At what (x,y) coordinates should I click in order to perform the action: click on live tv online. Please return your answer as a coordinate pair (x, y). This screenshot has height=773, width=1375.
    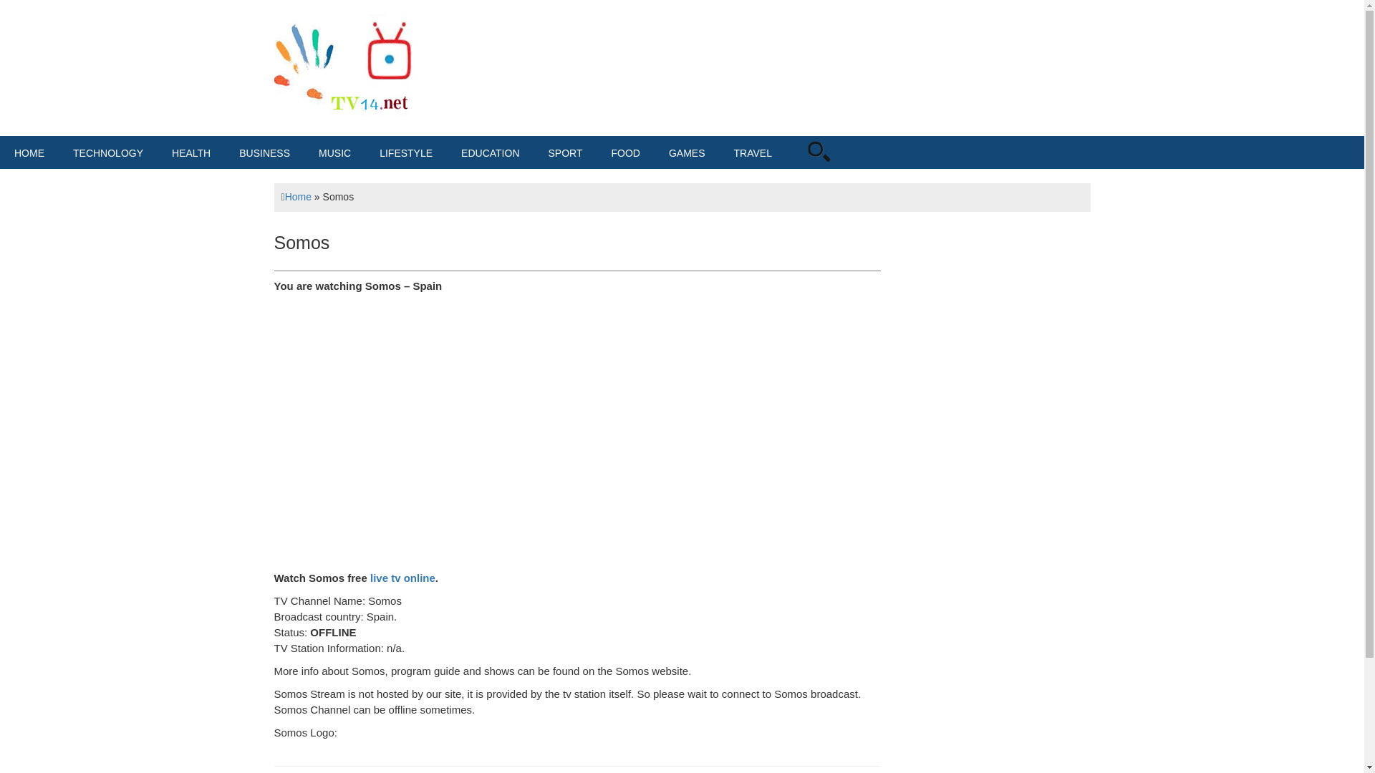
    Looking at the image, I should click on (402, 578).